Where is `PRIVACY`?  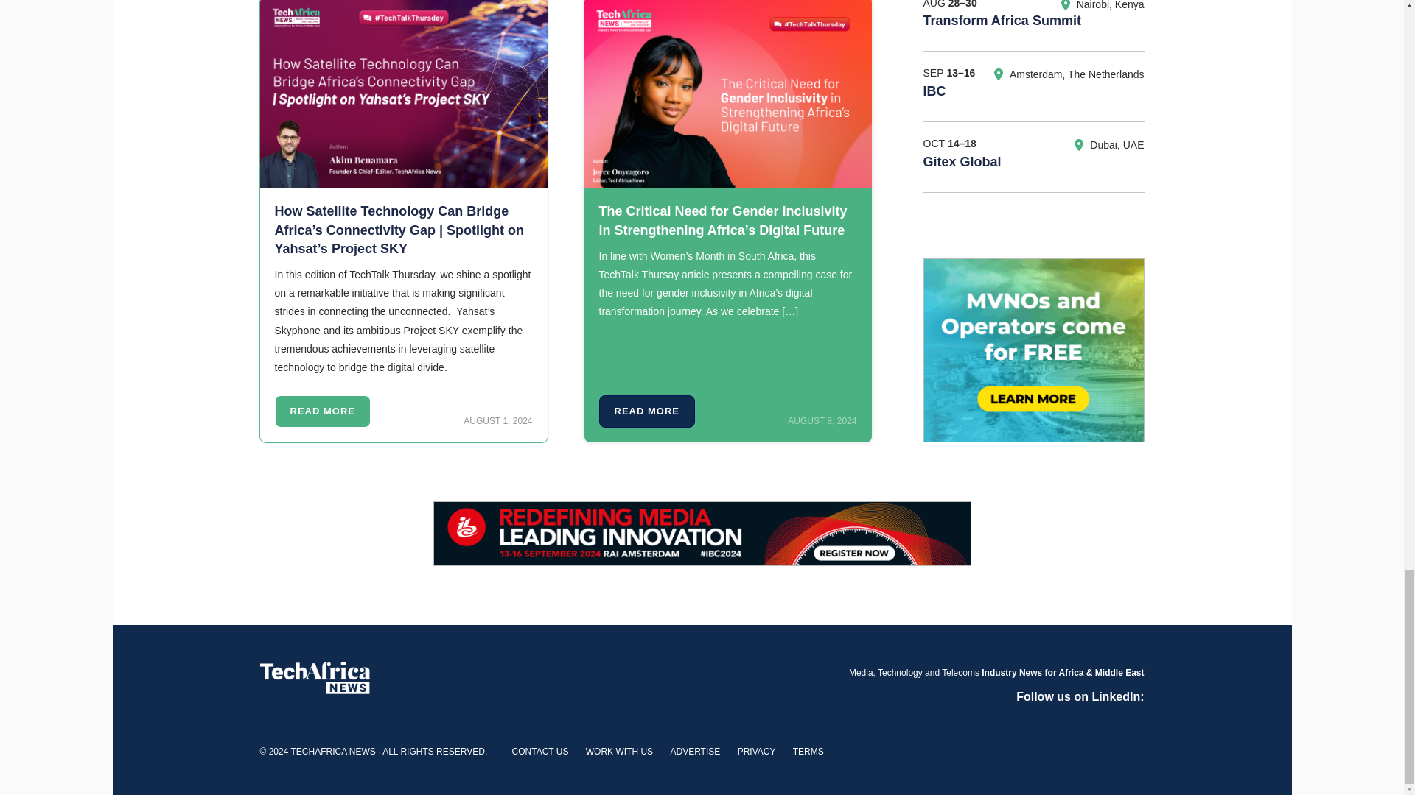
PRIVACY is located at coordinates (756, 752).